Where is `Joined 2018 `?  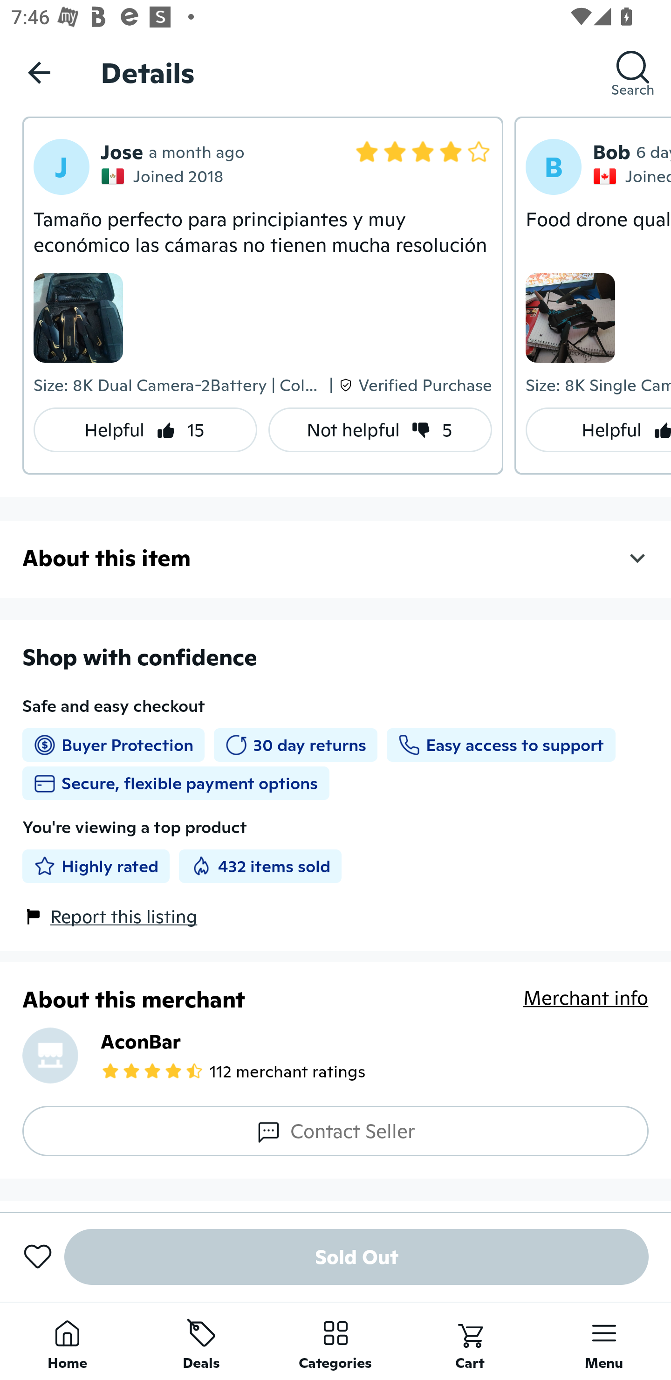 Joined 2018  is located at coordinates (164, 176).